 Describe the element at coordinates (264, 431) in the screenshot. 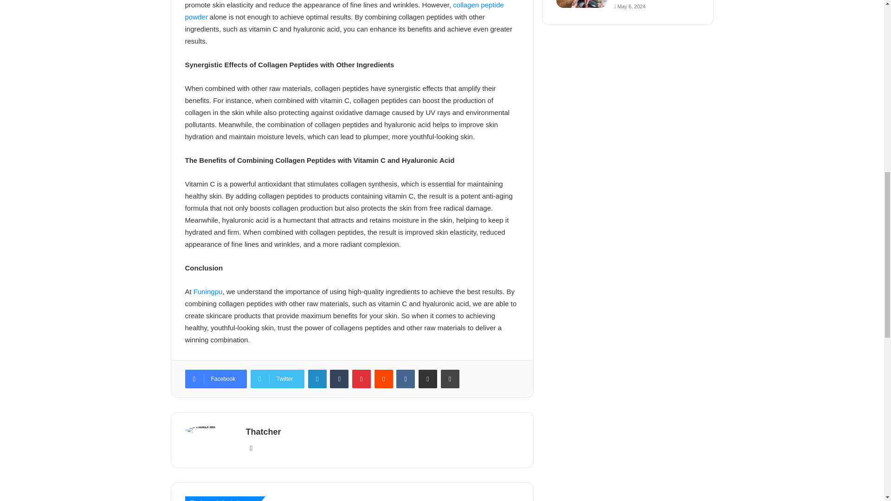

I see `Thatcher` at that location.